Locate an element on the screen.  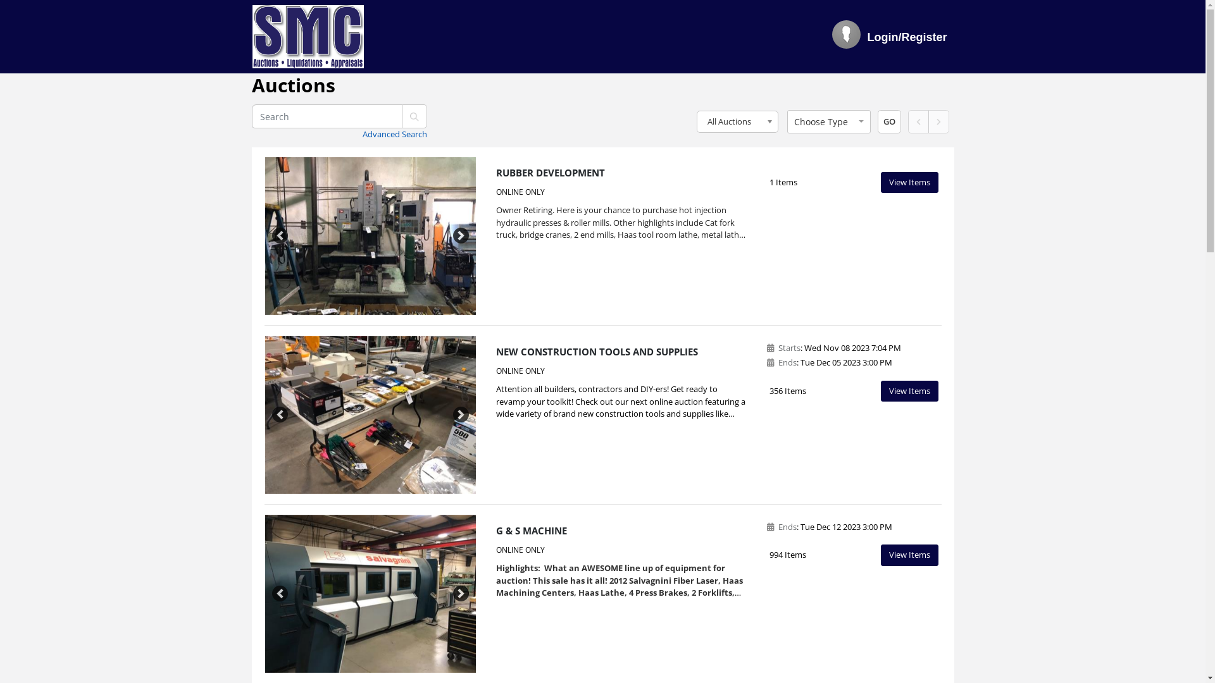
Previous is located at coordinates (280, 414).